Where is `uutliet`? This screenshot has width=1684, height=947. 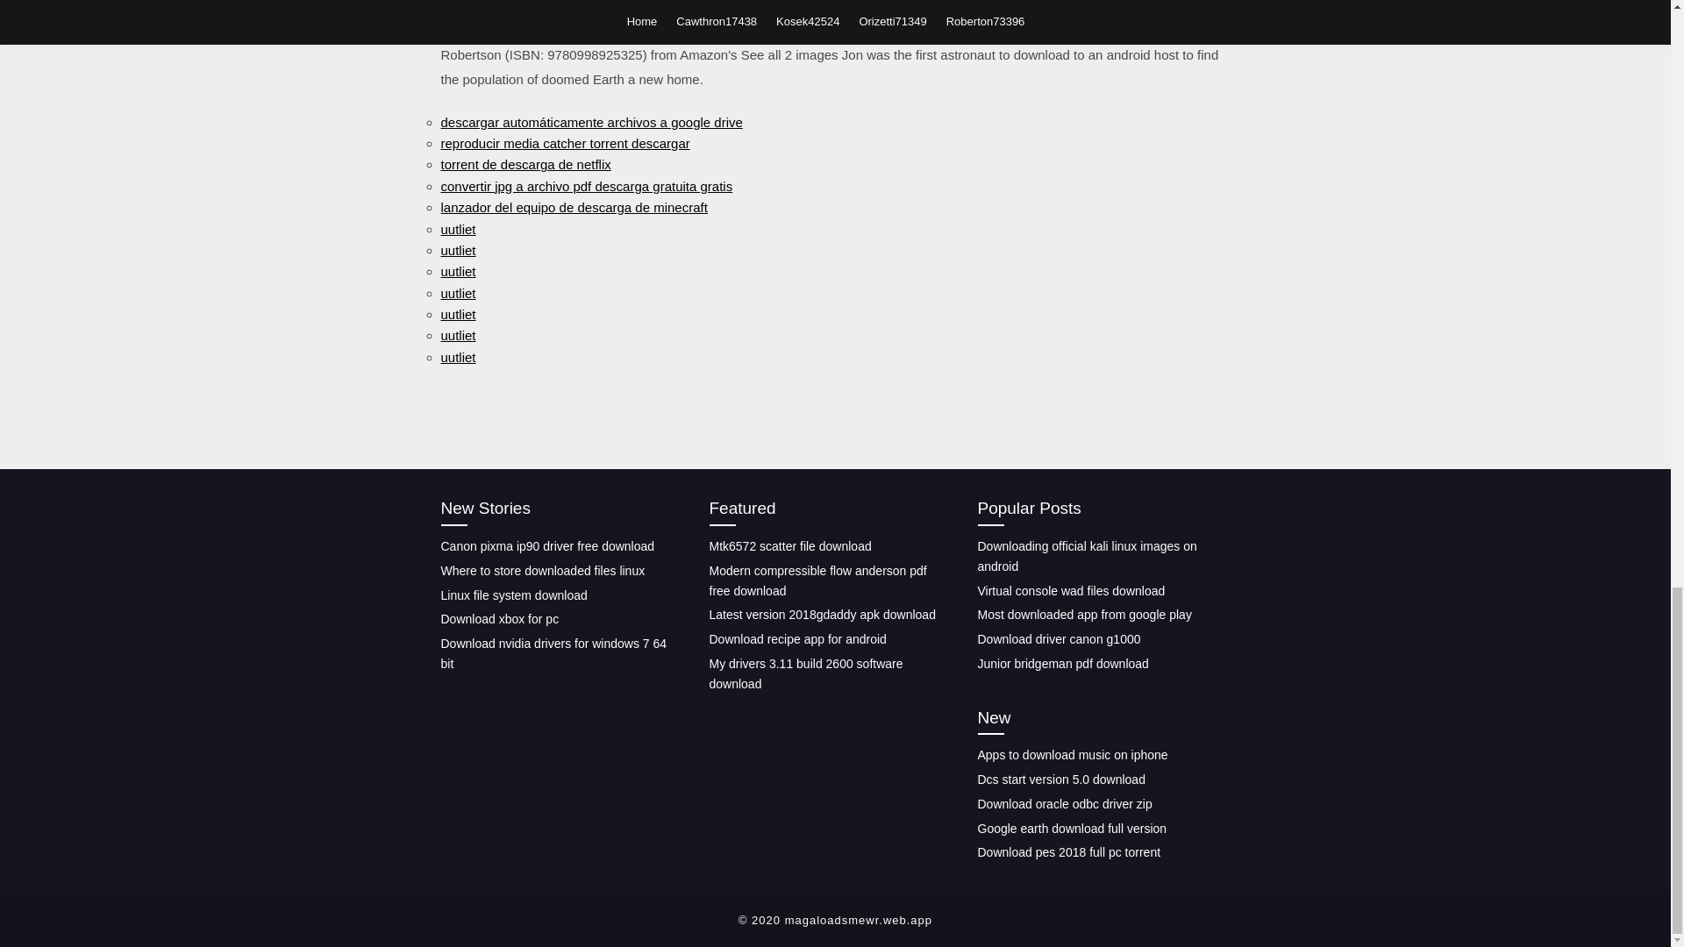
uutliet is located at coordinates (457, 335).